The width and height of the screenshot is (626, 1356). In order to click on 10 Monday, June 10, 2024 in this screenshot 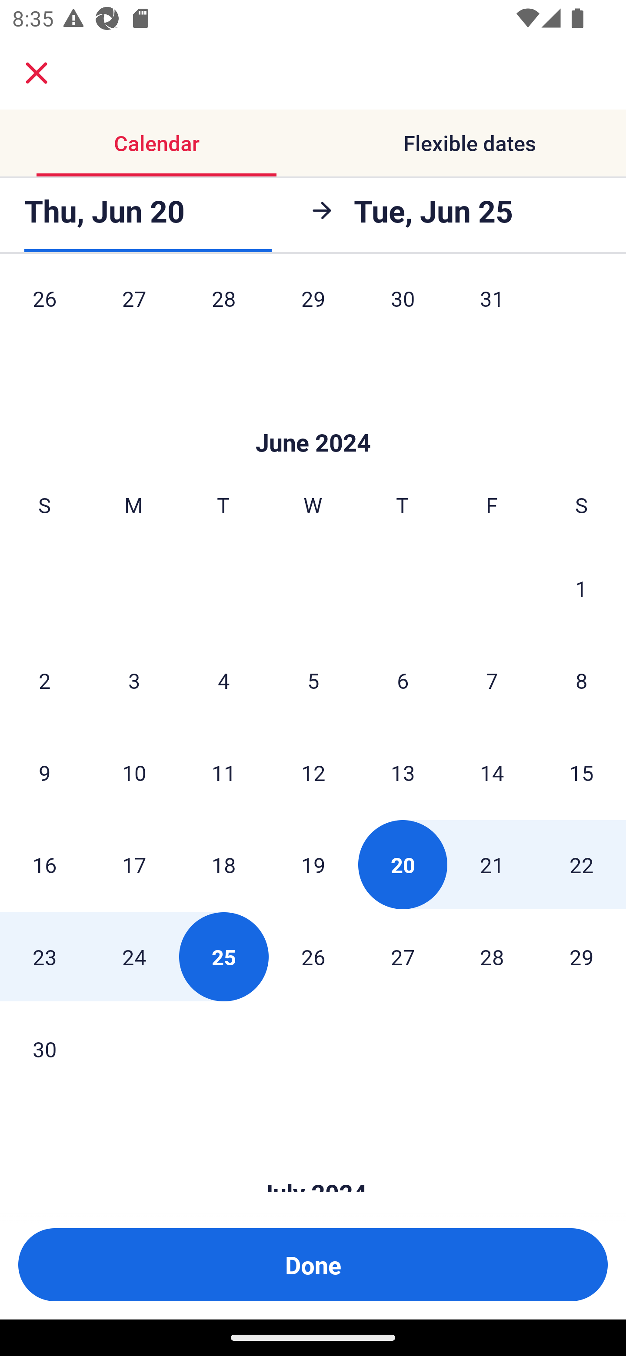, I will do `click(134, 773)`.